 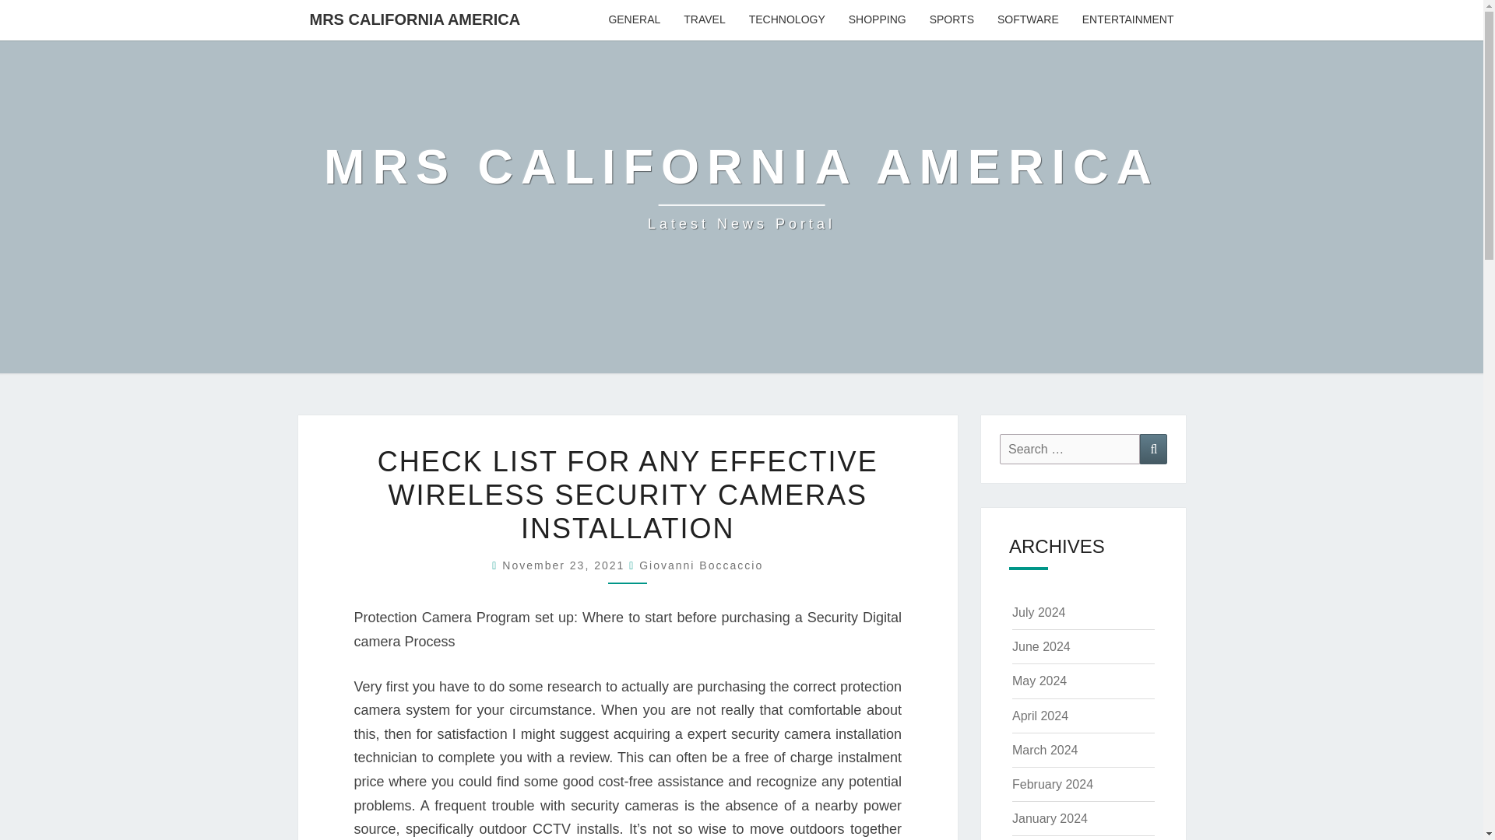 What do you see at coordinates (1045, 750) in the screenshot?
I see `May 2024` at bounding box center [1045, 750].